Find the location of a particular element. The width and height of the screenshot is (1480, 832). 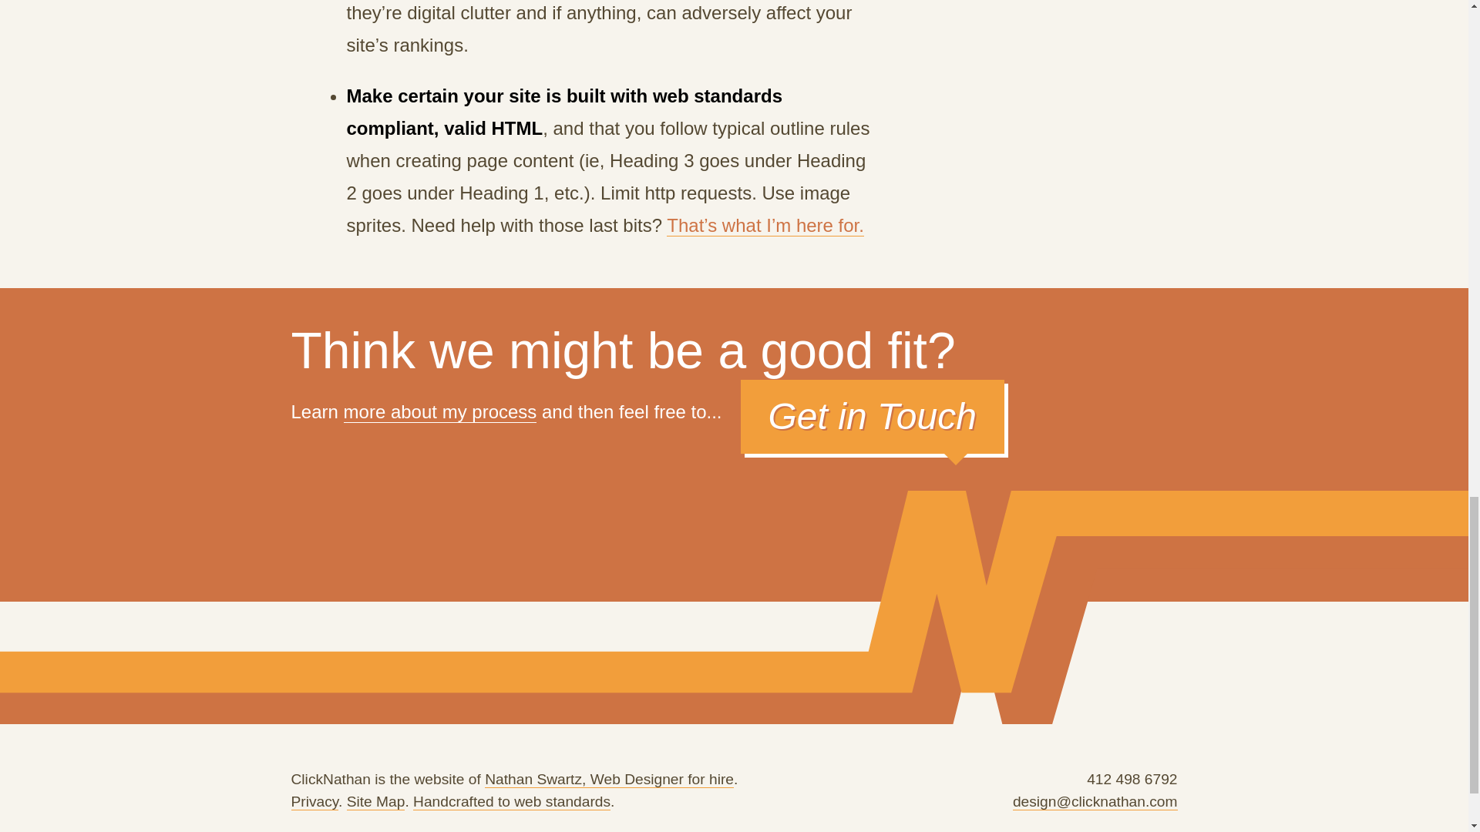

Nathan Swartz, Web Designer for hire is located at coordinates (609, 780).